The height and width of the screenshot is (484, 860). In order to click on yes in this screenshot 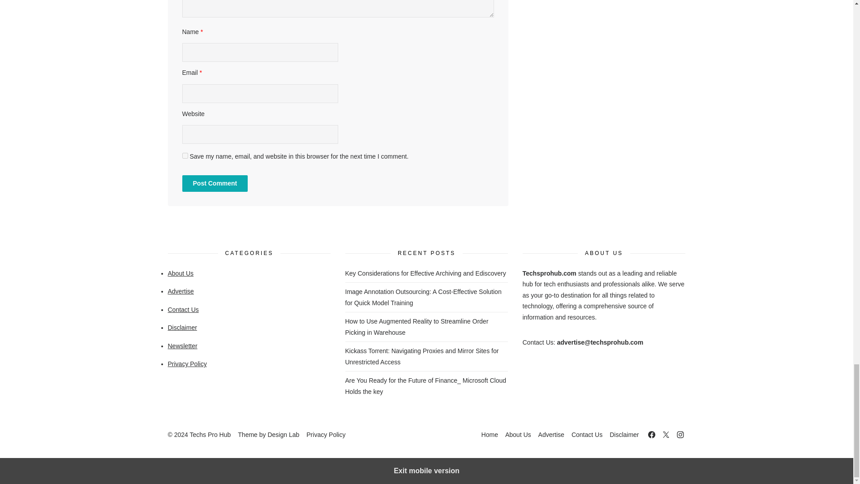, I will do `click(185, 156)`.